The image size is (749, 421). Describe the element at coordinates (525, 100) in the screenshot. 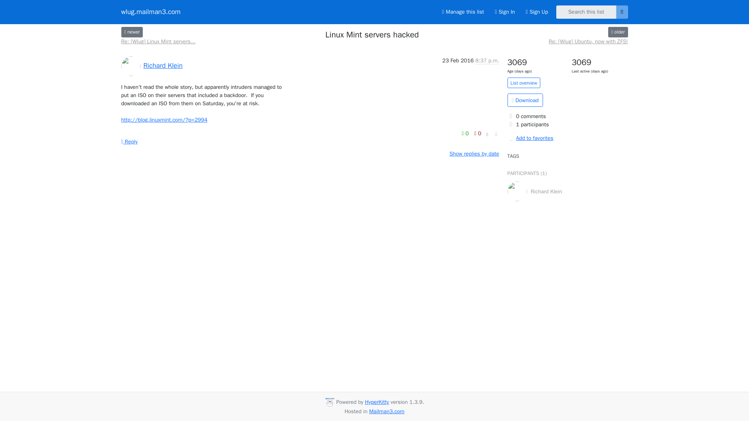

I see `Download` at that location.